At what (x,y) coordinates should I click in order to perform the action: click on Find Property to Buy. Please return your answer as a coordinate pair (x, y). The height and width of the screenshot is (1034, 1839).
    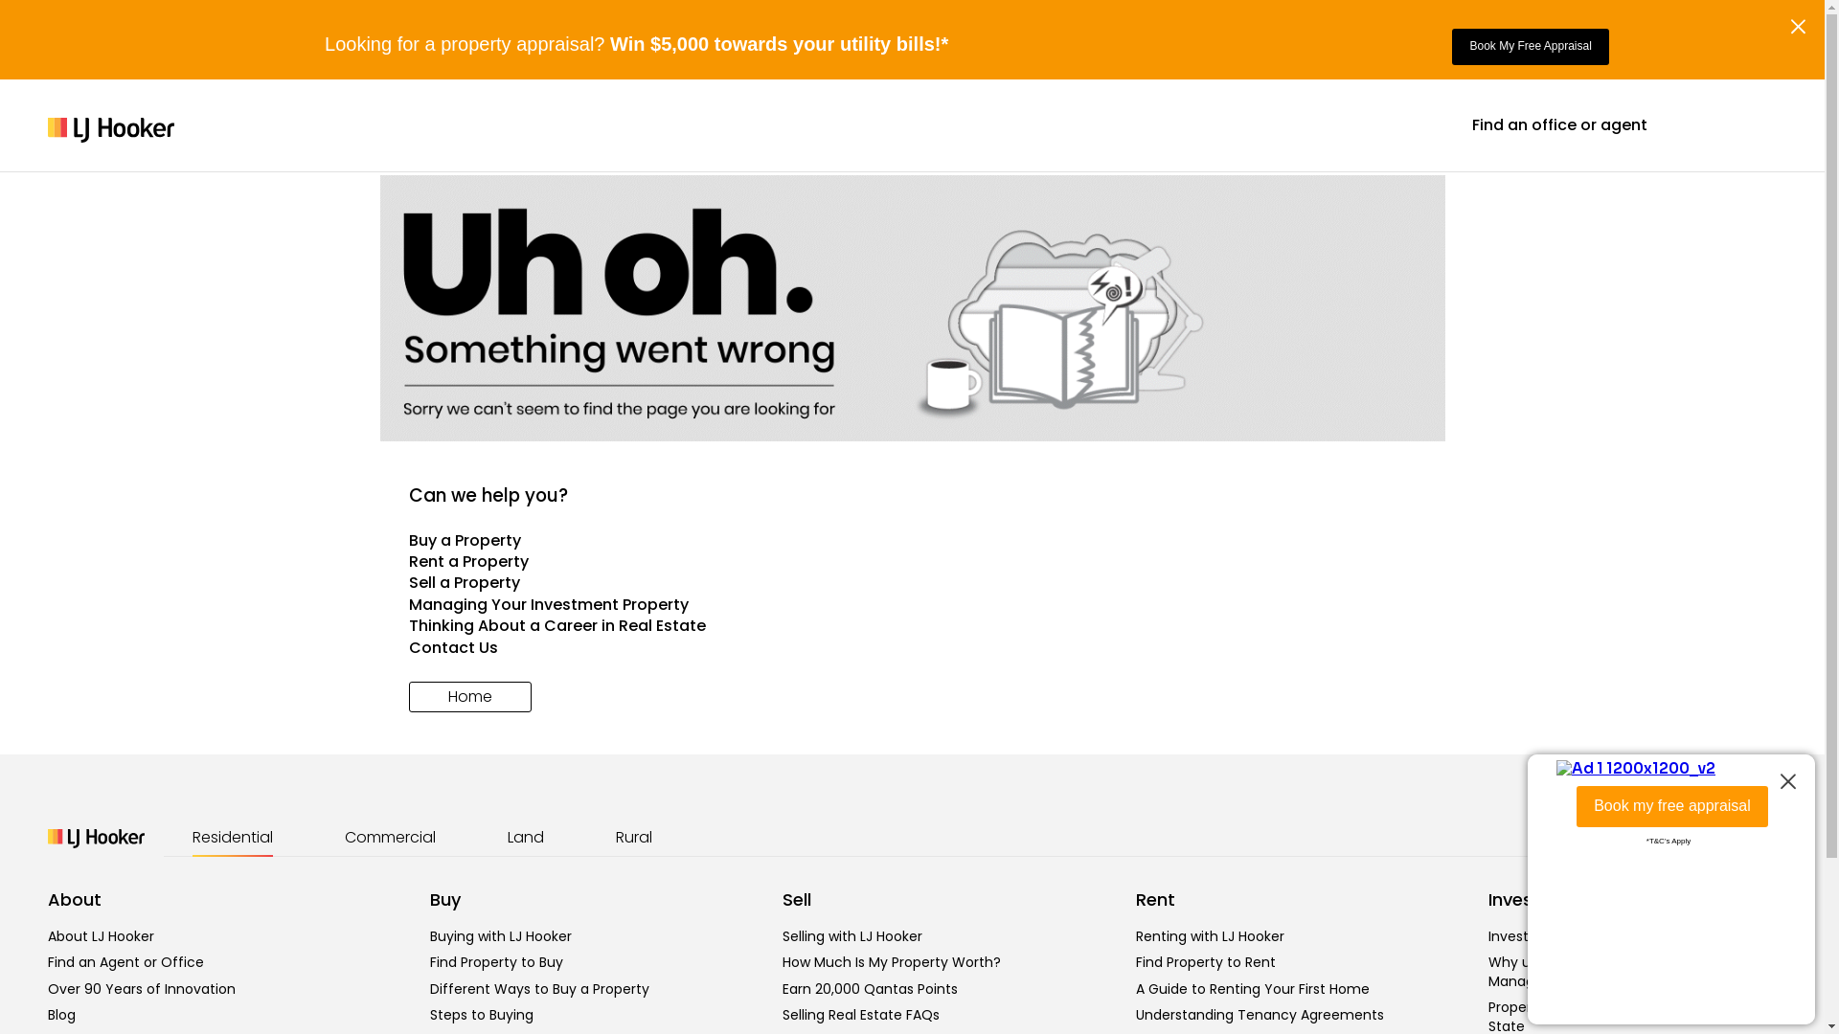
    Looking at the image, I should click on (496, 962).